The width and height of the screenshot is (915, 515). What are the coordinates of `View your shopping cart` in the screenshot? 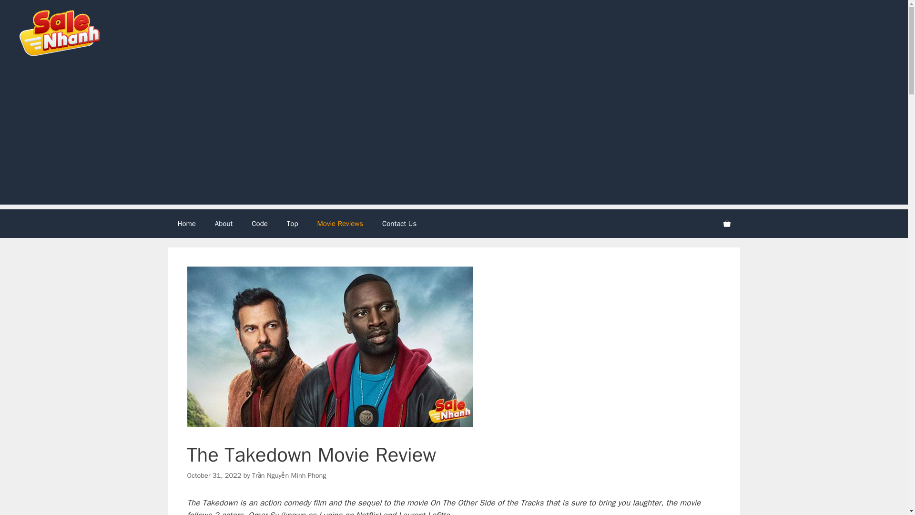 It's located at (727, 223).